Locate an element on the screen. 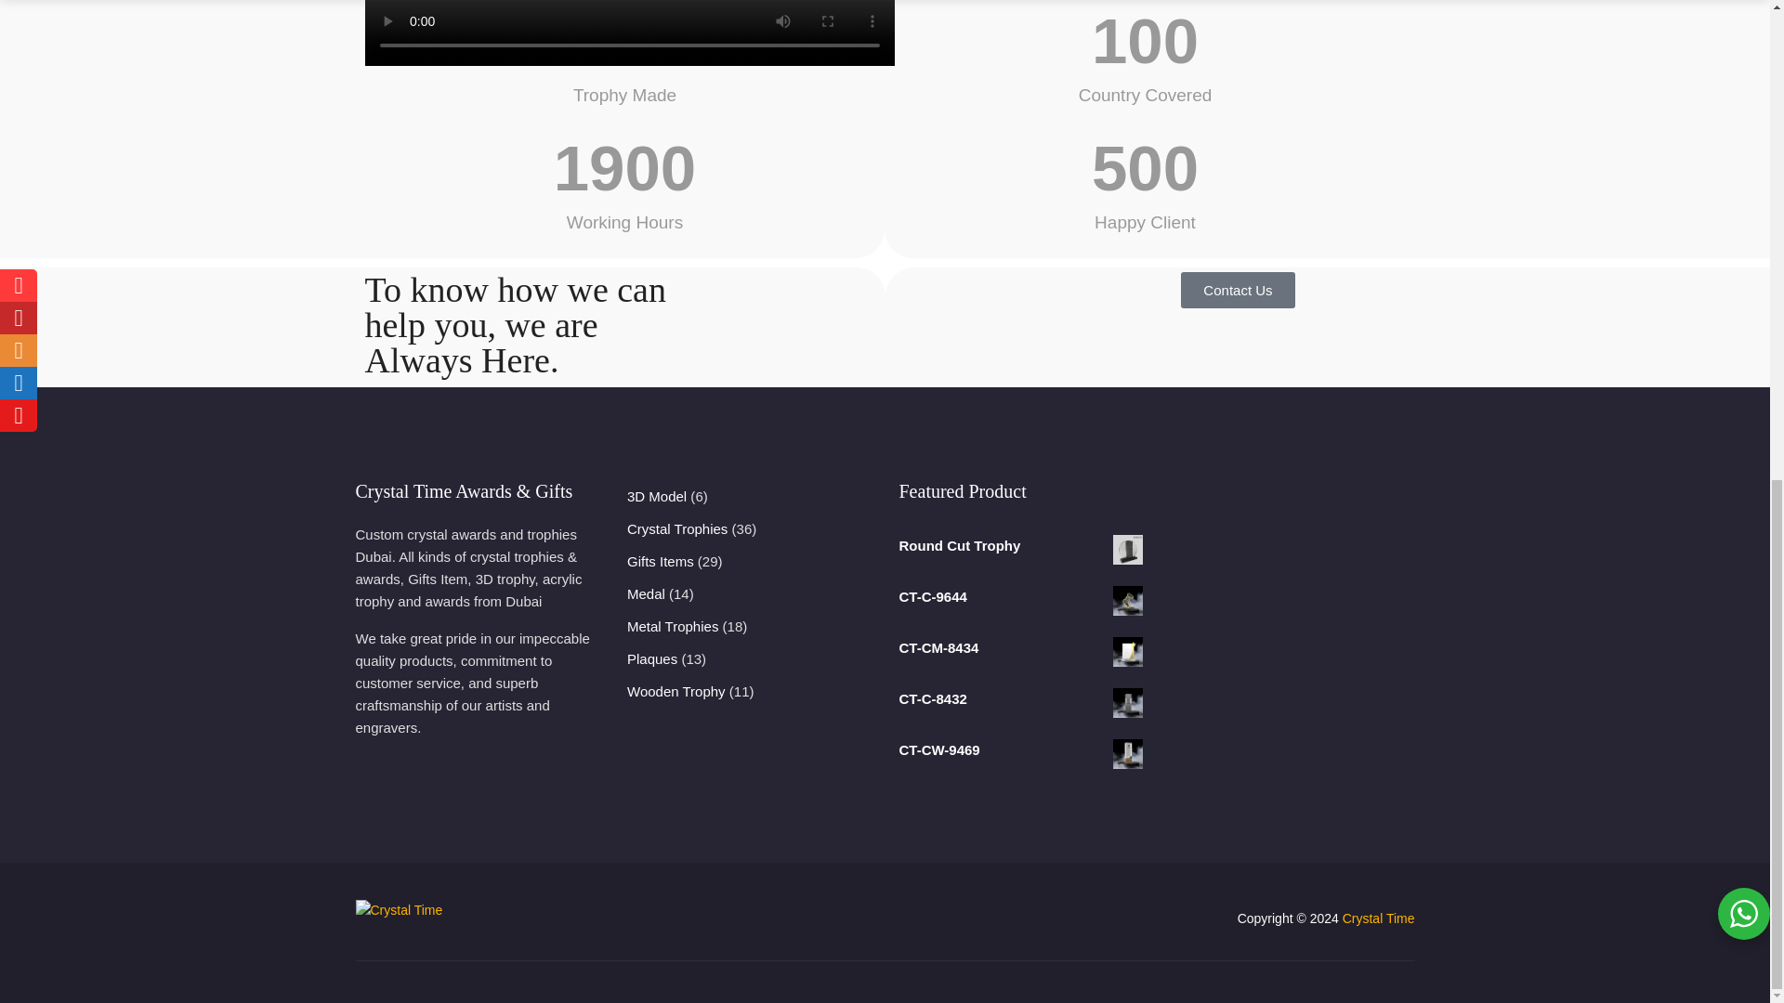 Image resolution: width=1784 pixels, height=1003 pixels. Medal is located at coordinates (647, 594).